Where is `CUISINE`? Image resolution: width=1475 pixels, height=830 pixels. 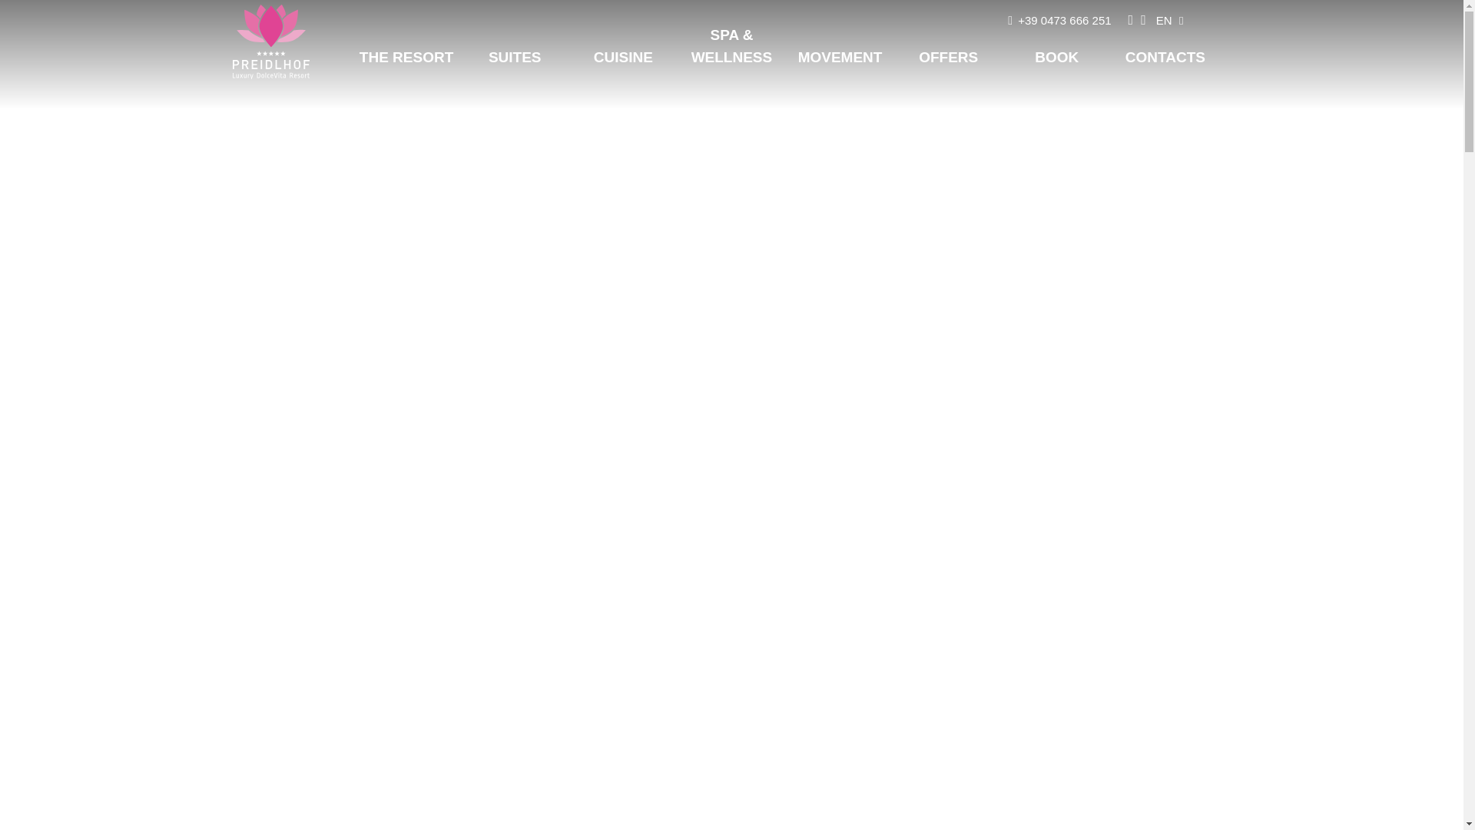 CUISINE is located at coordinates (623, 60).